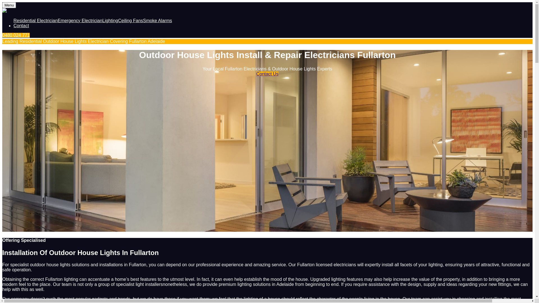 The width and height of the screenshot is (539, 303). Describe the element at coordinates (110, 21) in the screenshot. I see `Lighting` at that location.